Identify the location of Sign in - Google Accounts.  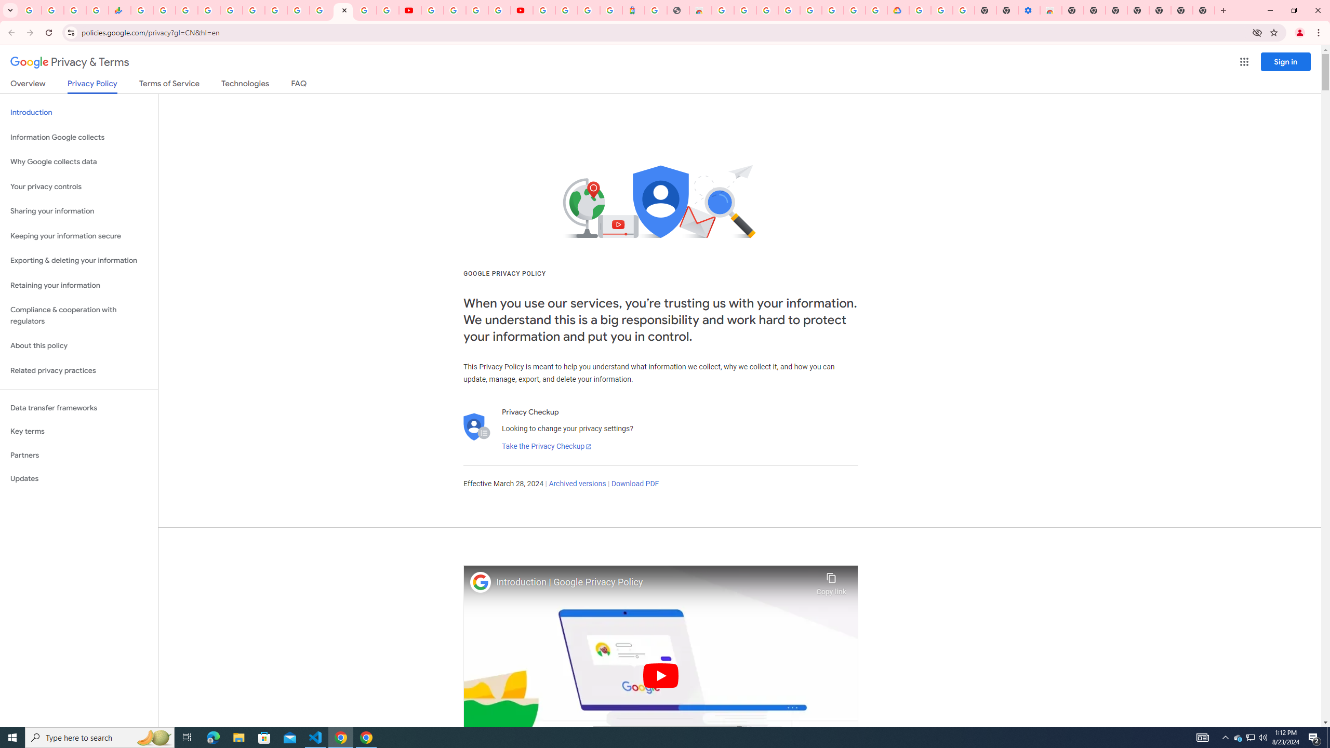
(209, 10).